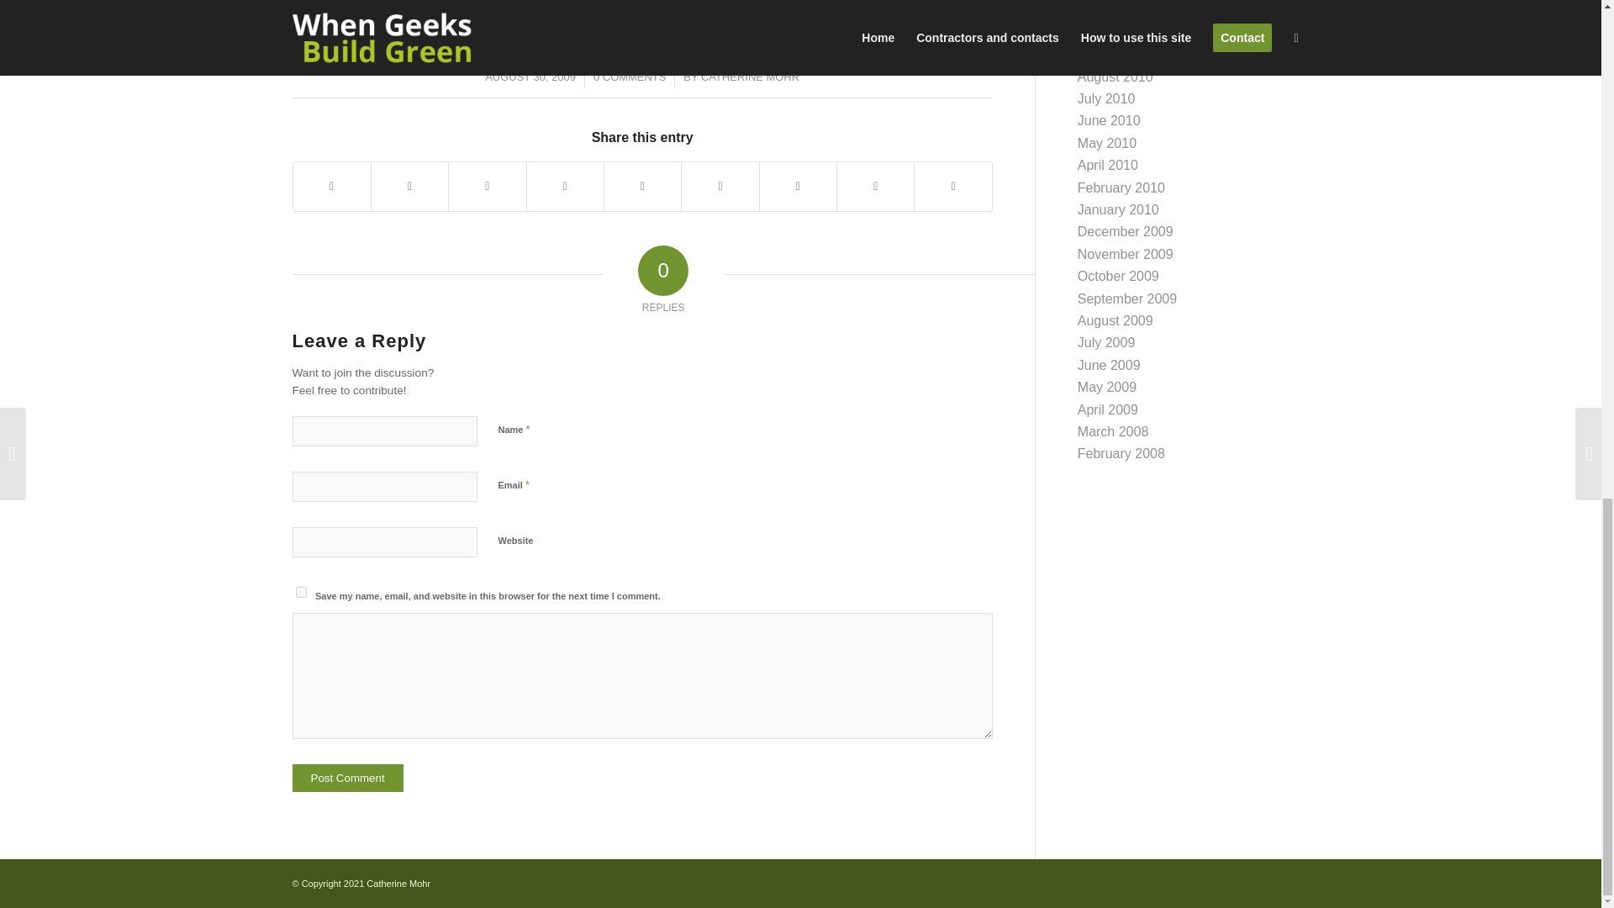 The height and width of the screenshot is (908, 1614). I want to click on CATHERINE MOHR, so click(750, 77).